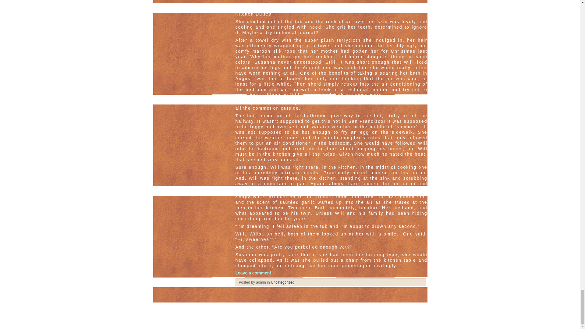  Describe the element at coordinates (253, 273) in the screenshot. I see `Leave a comment` at that location.